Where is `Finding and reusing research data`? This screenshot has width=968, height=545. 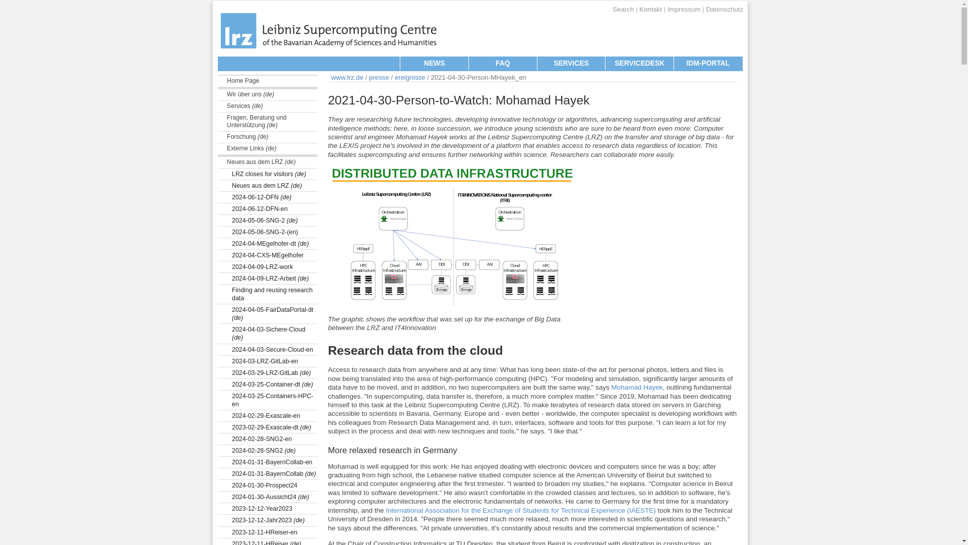 Finding and reusing research data is located at coordinates (267, 294).